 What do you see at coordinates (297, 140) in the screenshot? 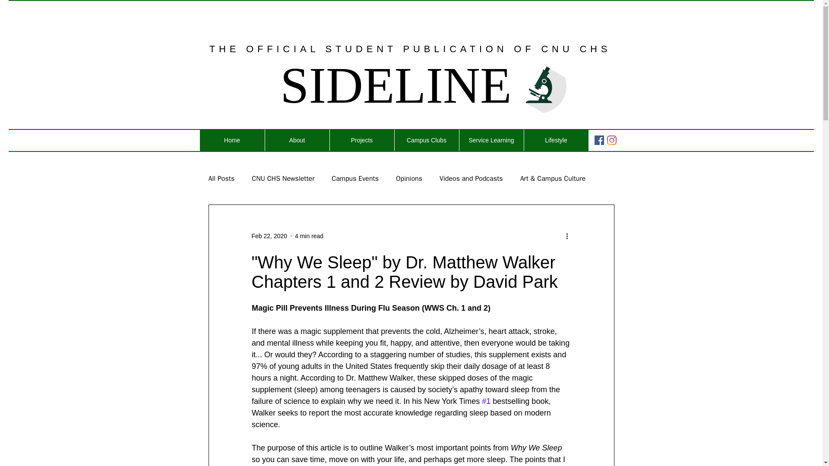
I see `About` at bounding box center [297, 140].